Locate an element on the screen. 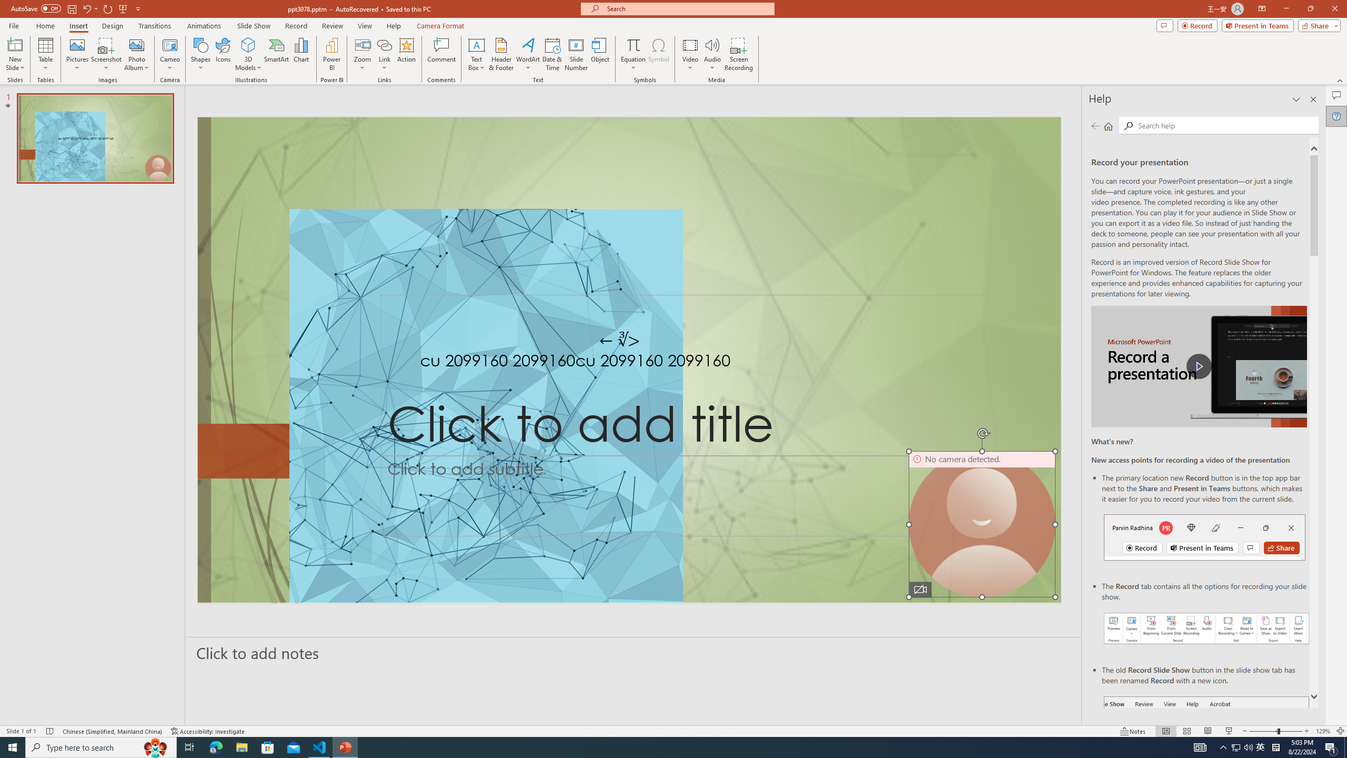 This screenshot has height=758, width=1347. Power BI is located at coordinates (331, 54).